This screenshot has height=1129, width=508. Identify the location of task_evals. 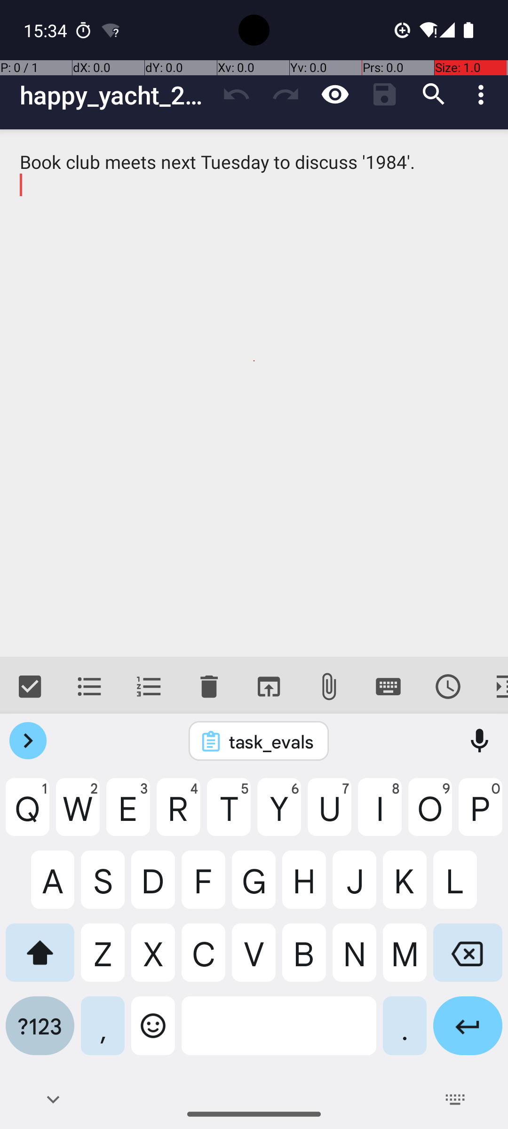
(271, 741).